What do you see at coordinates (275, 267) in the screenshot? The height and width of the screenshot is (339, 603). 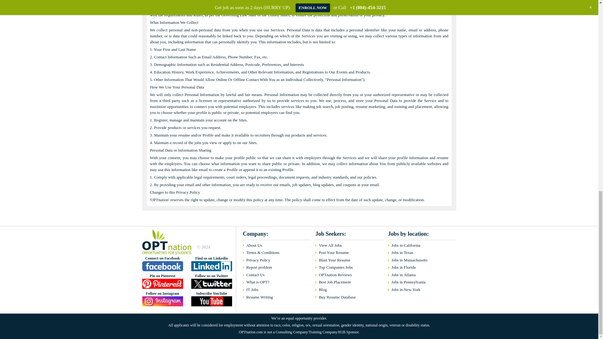 I see `Report problem` at bounding box center [275, 267].